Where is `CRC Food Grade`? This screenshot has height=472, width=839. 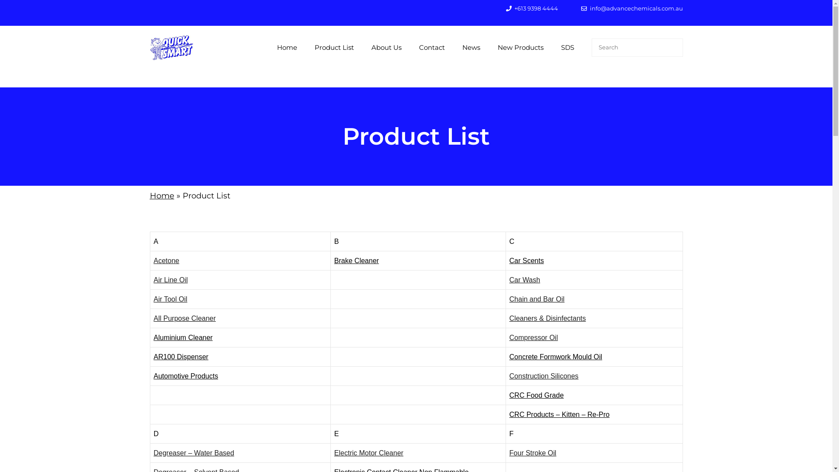
CRC Food Grade is located at coordinates (537, 395).